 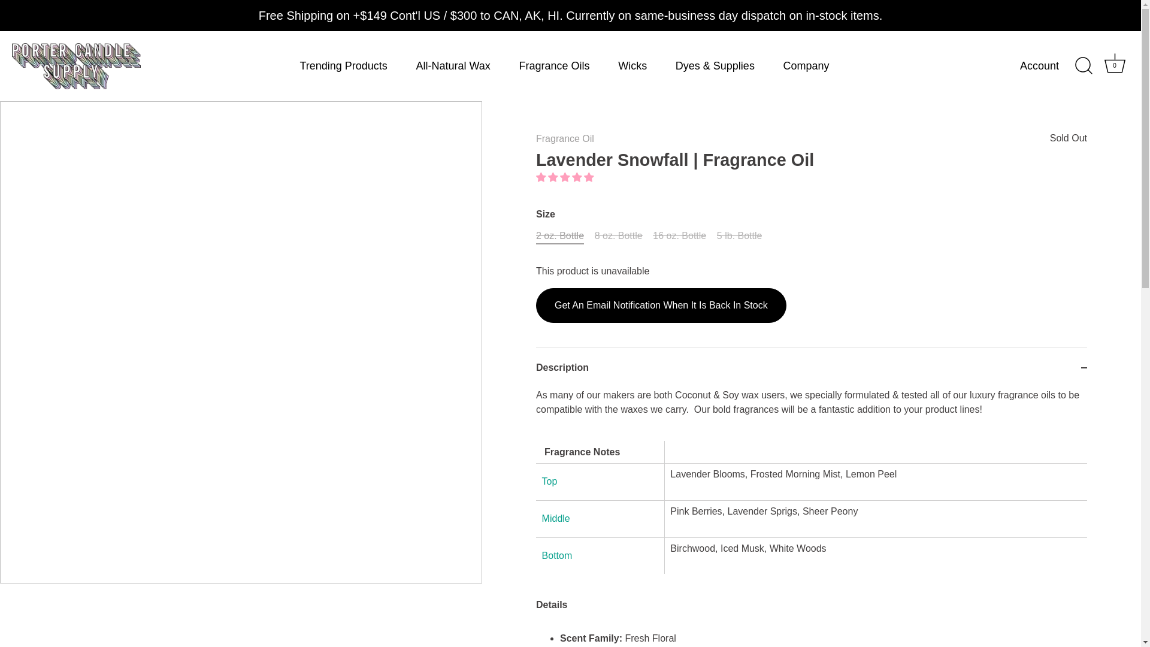 What do you see at coordinates (453, 65) in the screenshot?
I see `All-Natural Wax` at bounding box center [453, 65].